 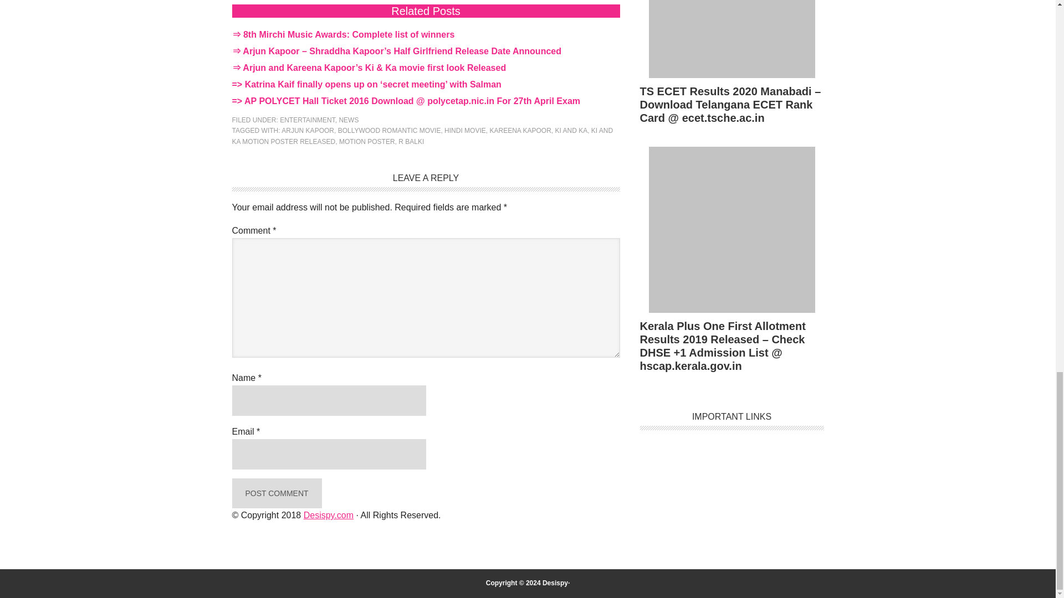 What do you see at coordinates (422, 136) in the screenshot?
I see `KI AND KA MOTION POSTER RELEASED` at bounding box center [422, 136].